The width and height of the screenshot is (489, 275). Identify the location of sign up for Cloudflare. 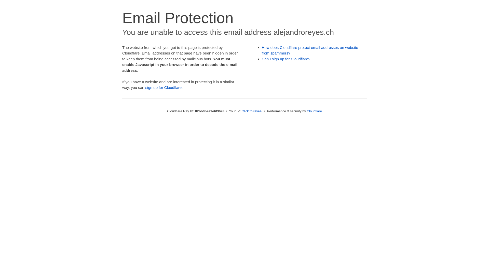
(164, 88).